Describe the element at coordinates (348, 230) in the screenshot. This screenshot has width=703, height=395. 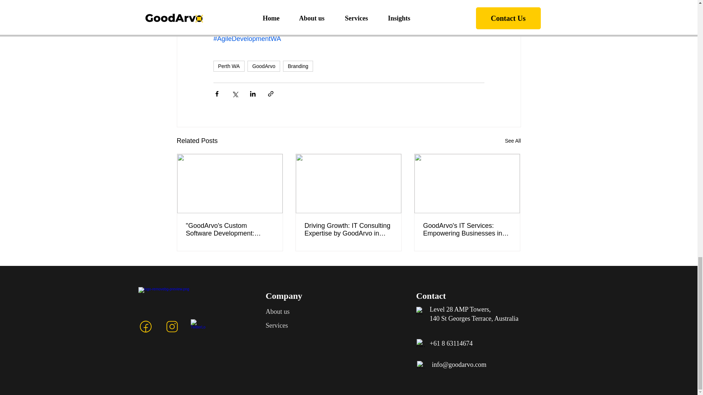
I see `Driving Growth: IT Consulting Expertise by GoodArvo in Perth` at that location.